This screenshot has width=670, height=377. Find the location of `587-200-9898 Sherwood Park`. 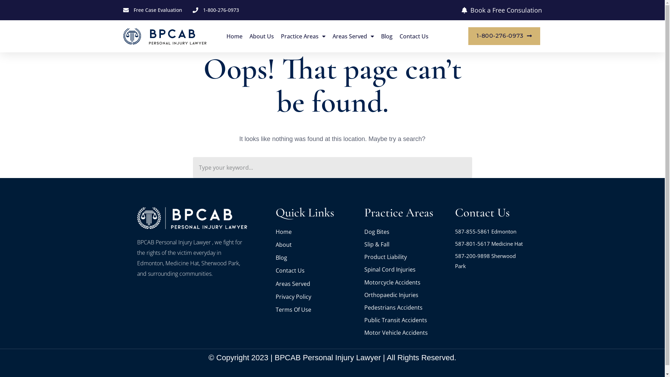

587-200-9898 Sherwood Park is located at coordinates (491, 261).